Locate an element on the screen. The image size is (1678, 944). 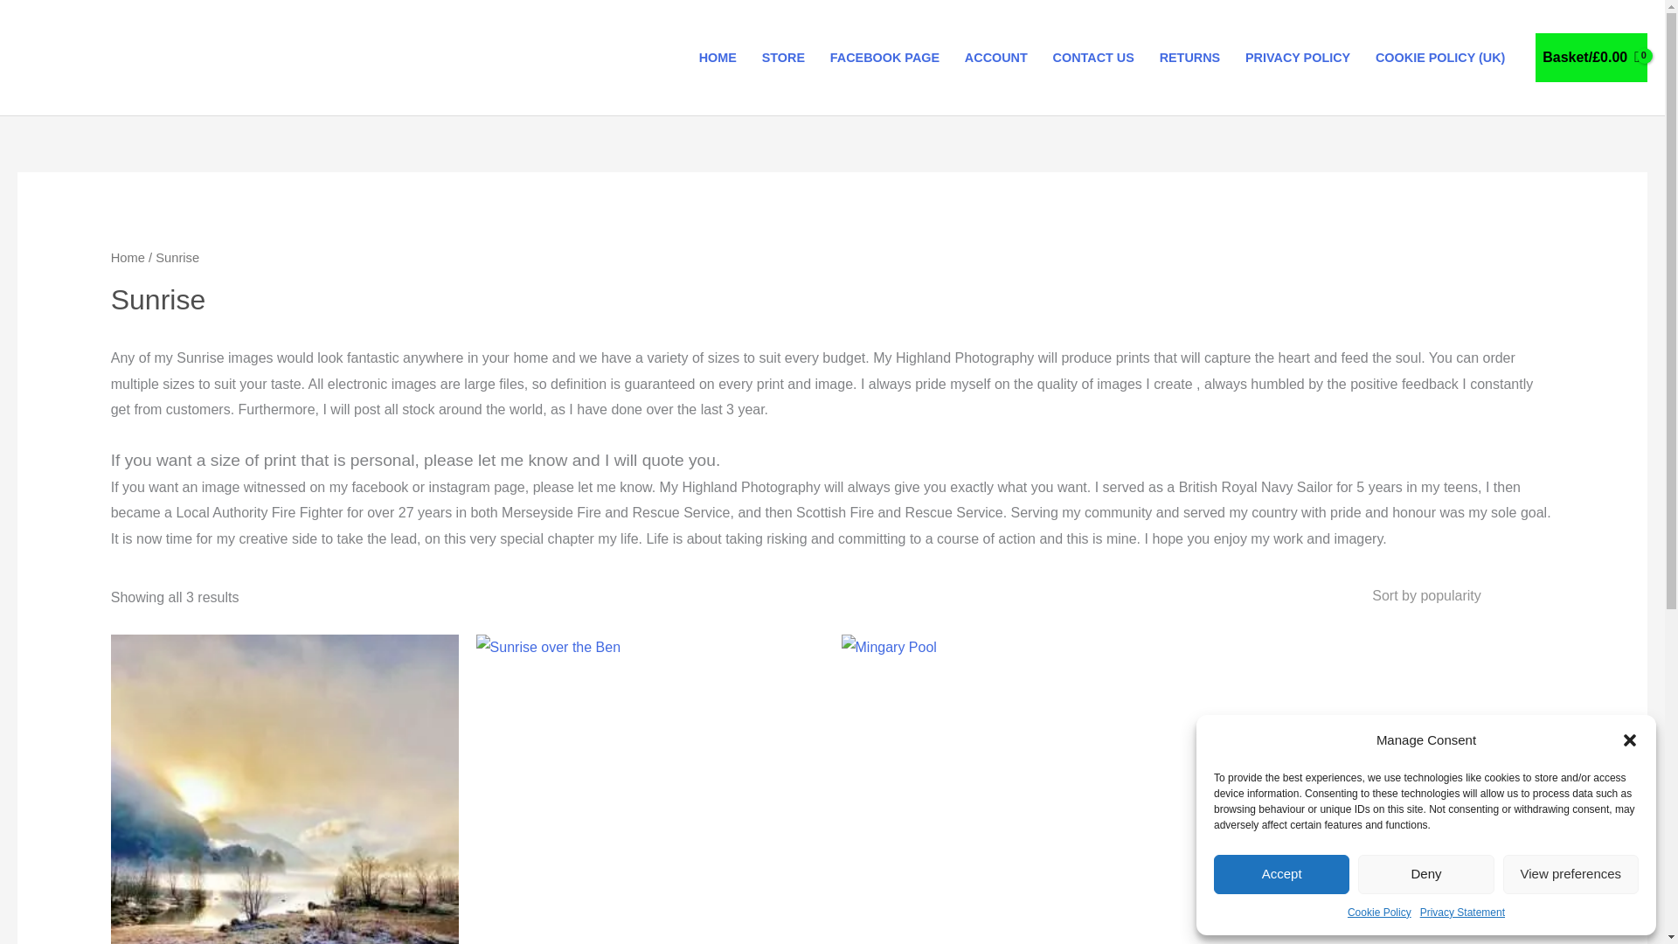
ACCOUNT is located at coordinates (995, 58).